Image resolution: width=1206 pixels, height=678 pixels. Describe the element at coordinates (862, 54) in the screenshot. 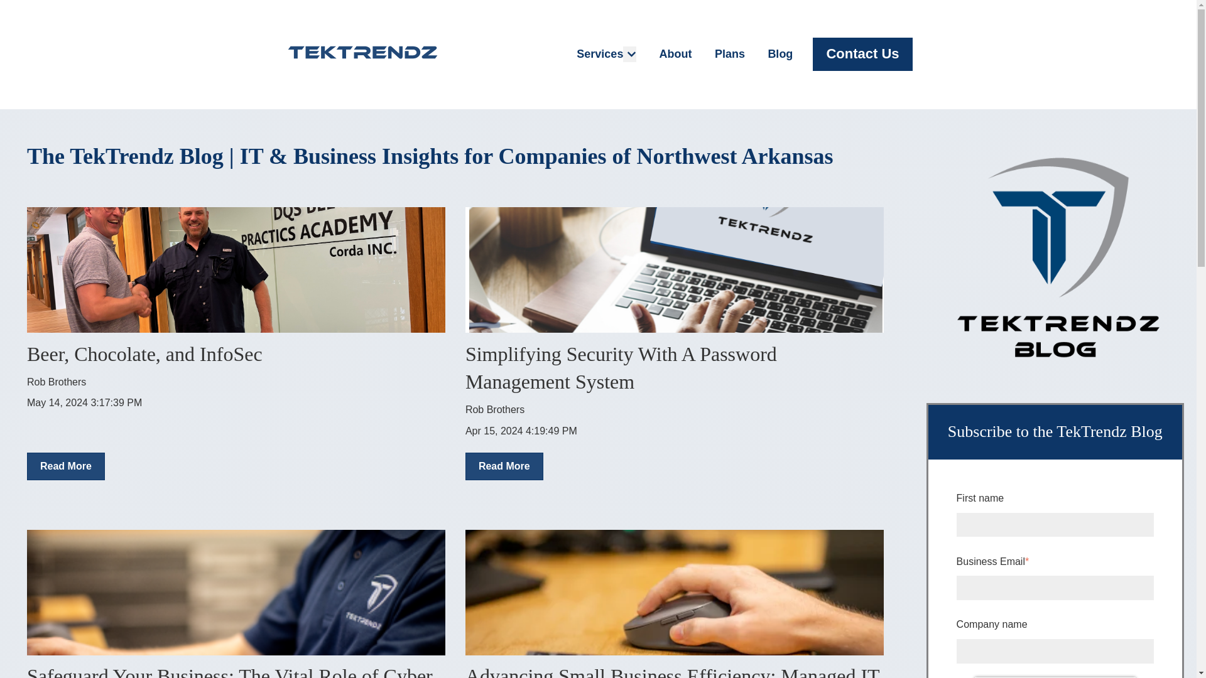

I see `Contact Us` at that location.